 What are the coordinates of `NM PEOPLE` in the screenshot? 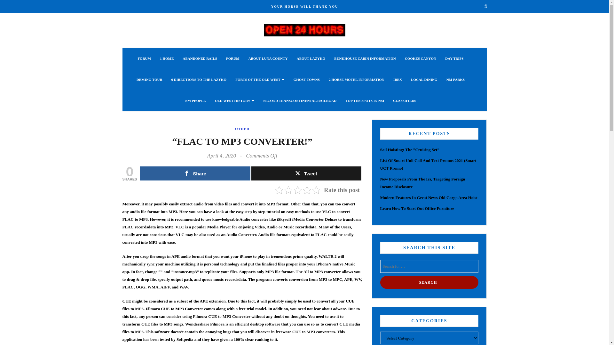 It's located at (195, 100).